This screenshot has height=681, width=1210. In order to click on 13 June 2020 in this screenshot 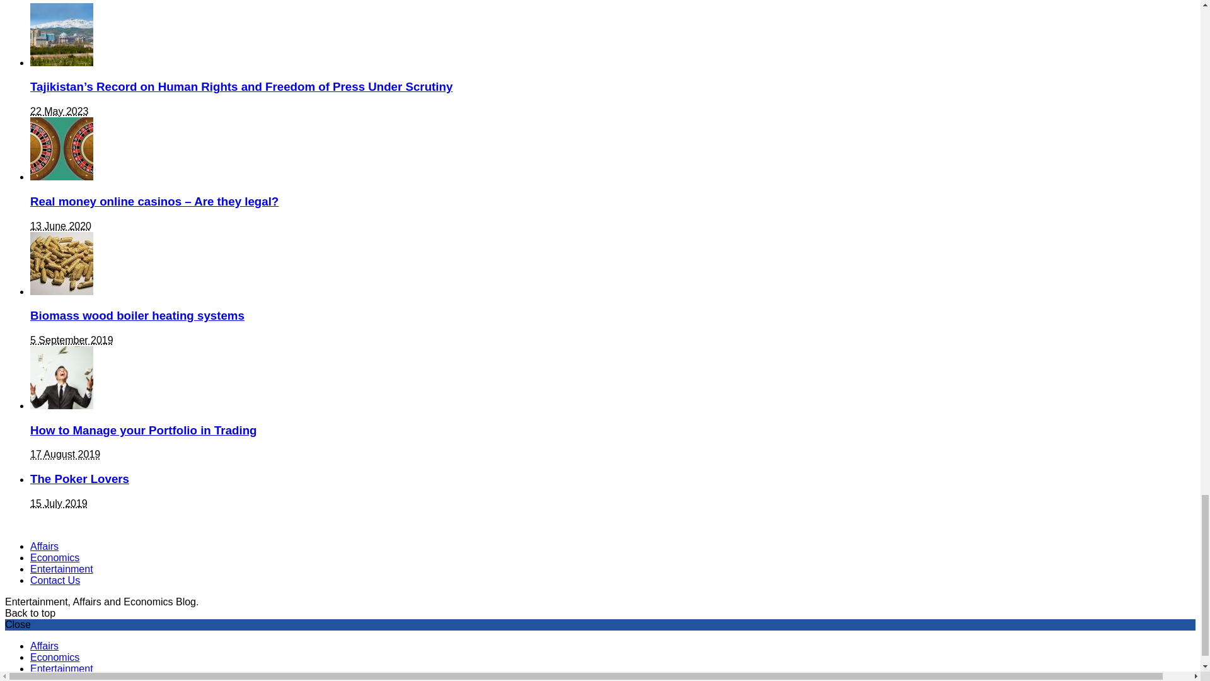, I will do `click(60, 226)`.